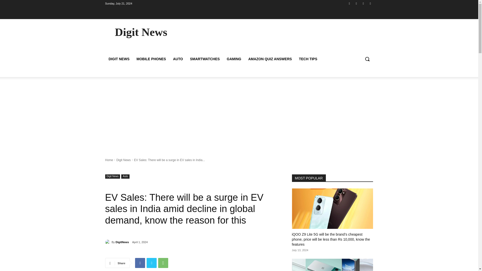 The height and width of the screenshot is (271, 482). Describe the element at coordinates (112, 176) in the screenshot. I see `Digit News` at that location.